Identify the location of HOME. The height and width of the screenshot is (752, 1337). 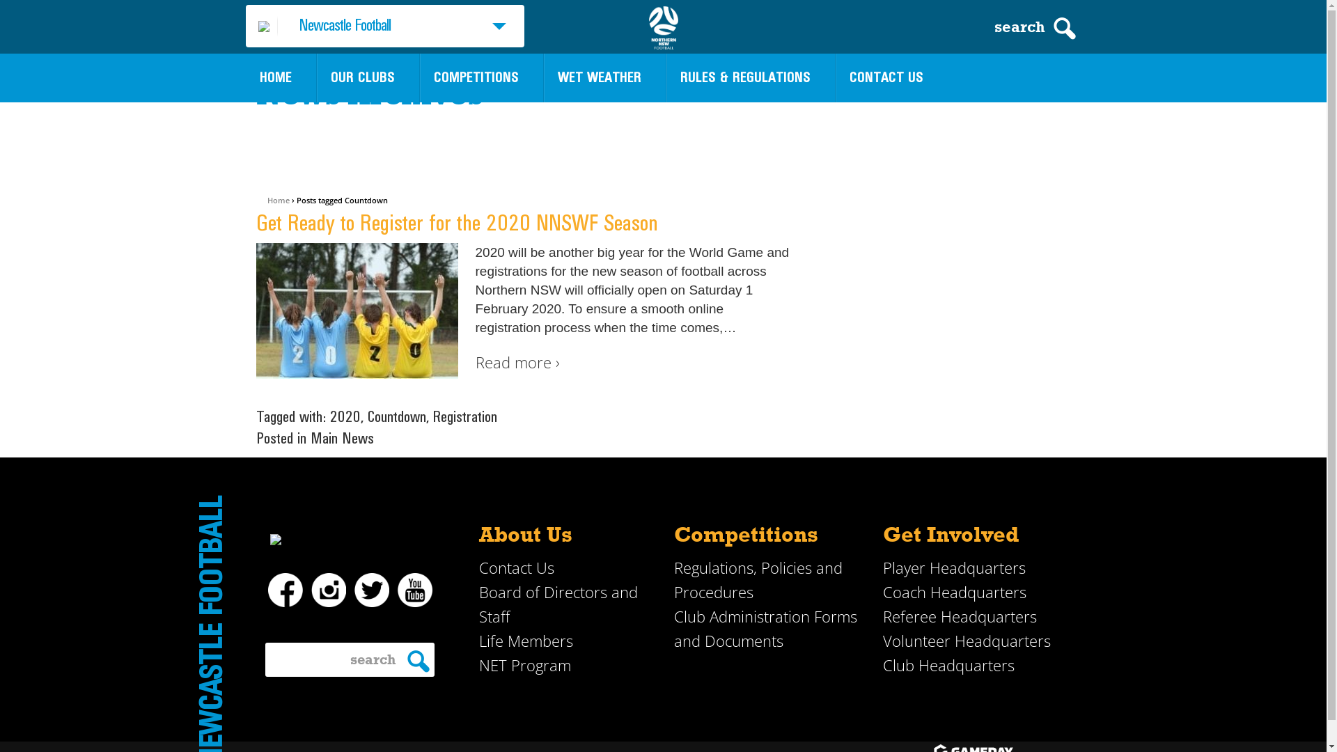
(275, 78).